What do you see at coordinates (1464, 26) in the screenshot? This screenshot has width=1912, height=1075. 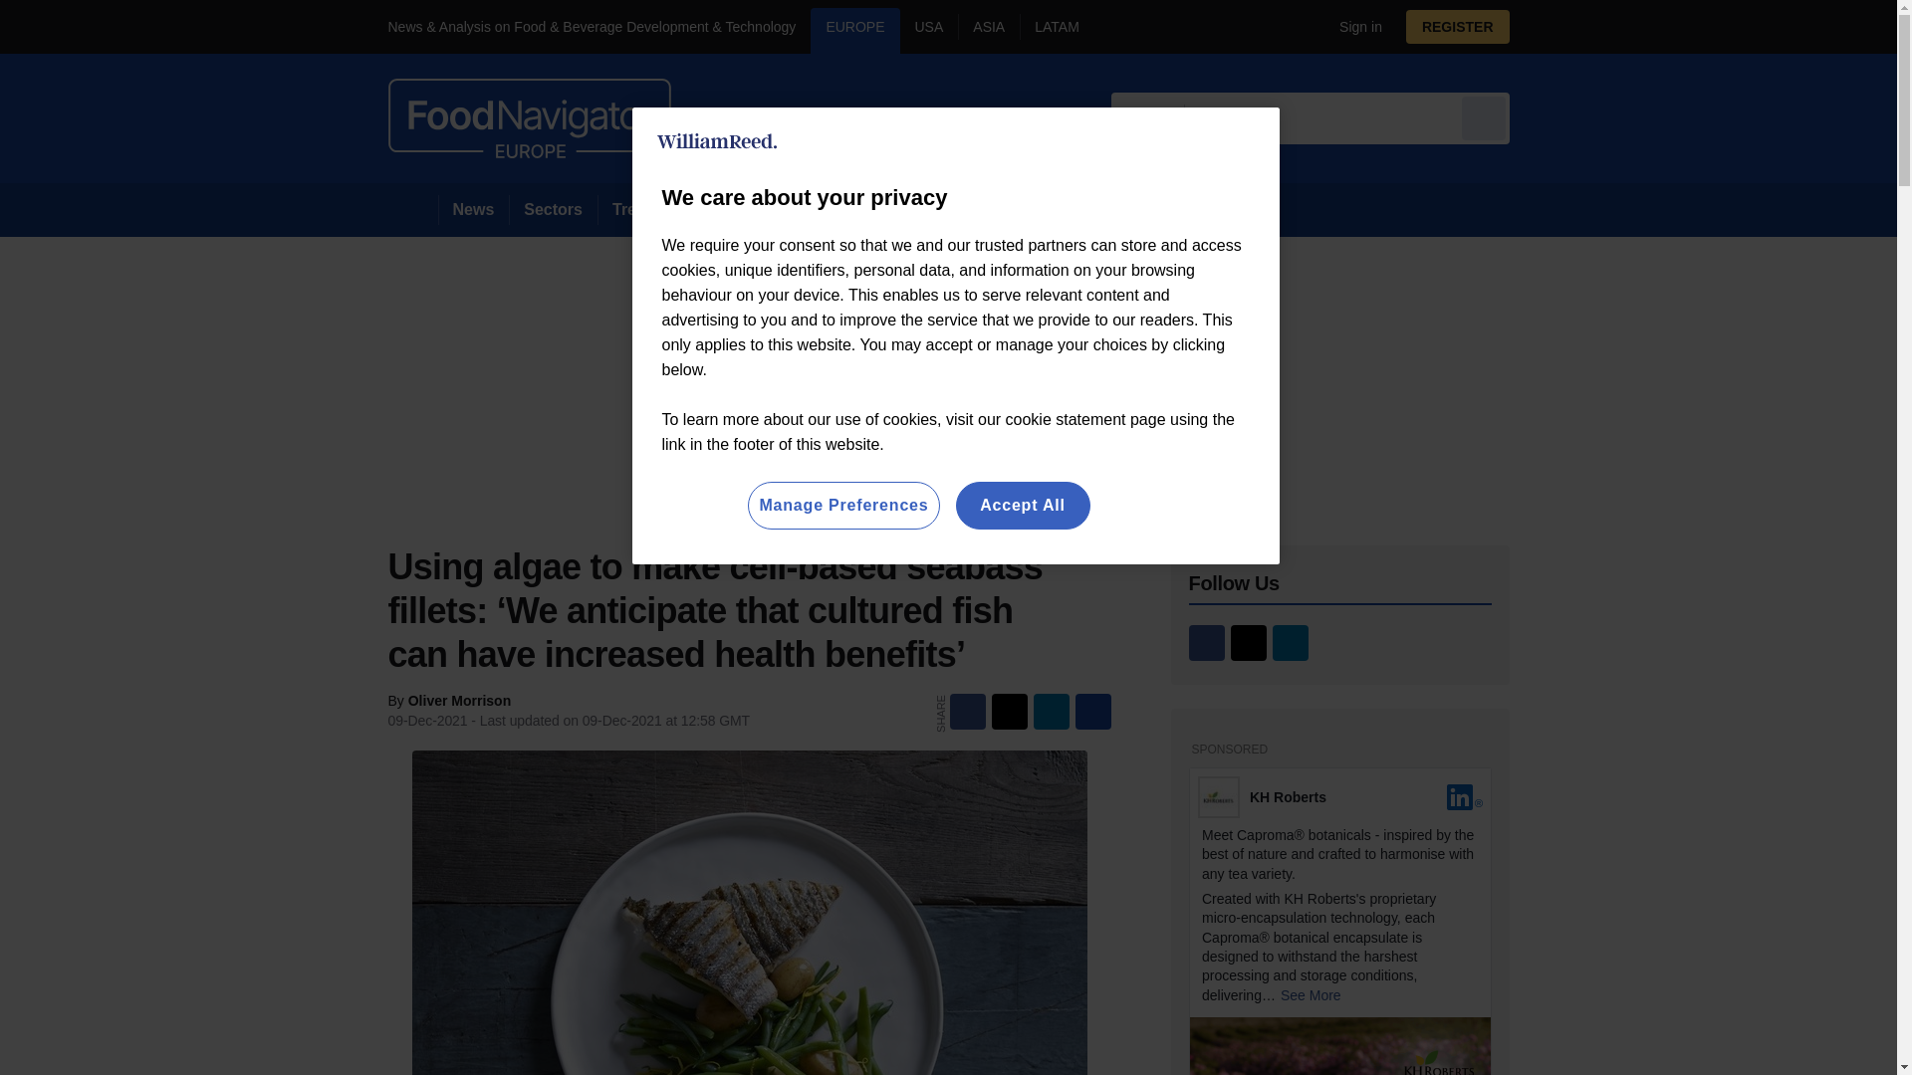 I see `My account` at bounding box center [1464, 26].